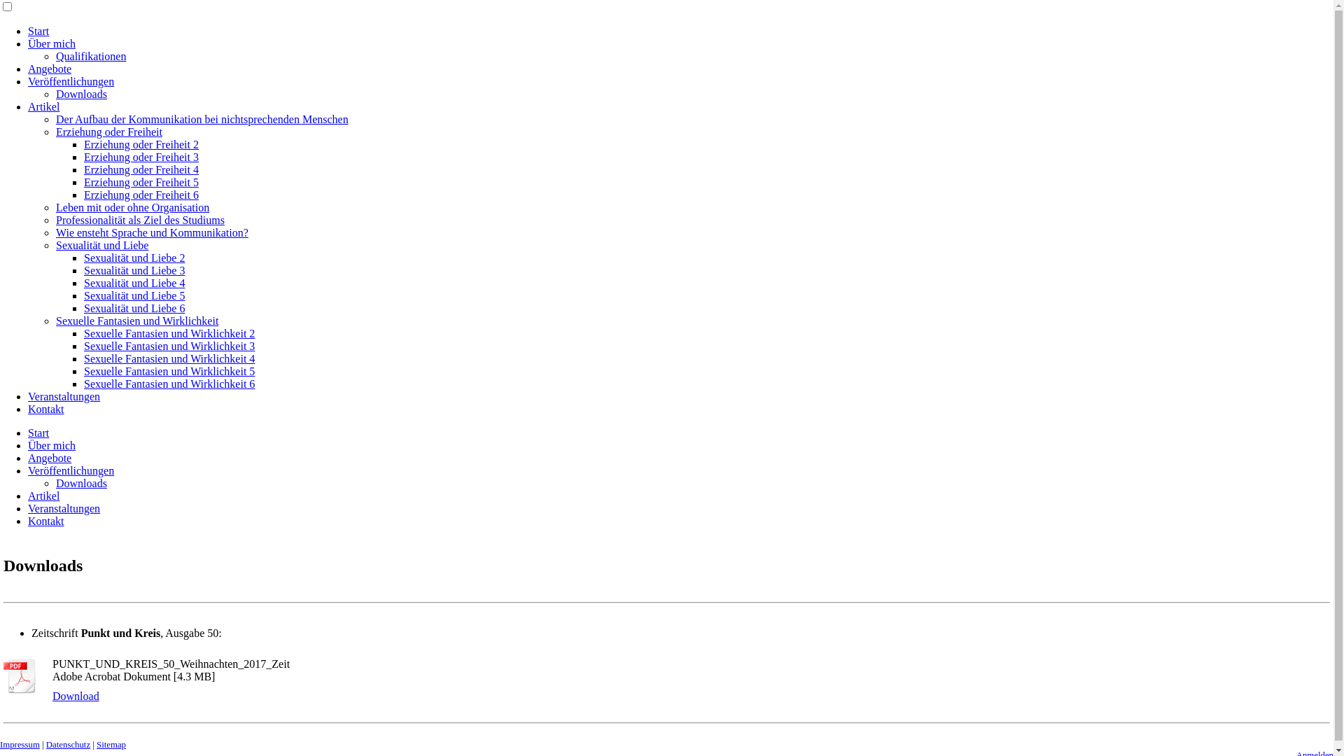 The image size is (1344, 756). I want to click on Erziehung oder Freiheit 2, so click(141, 144).